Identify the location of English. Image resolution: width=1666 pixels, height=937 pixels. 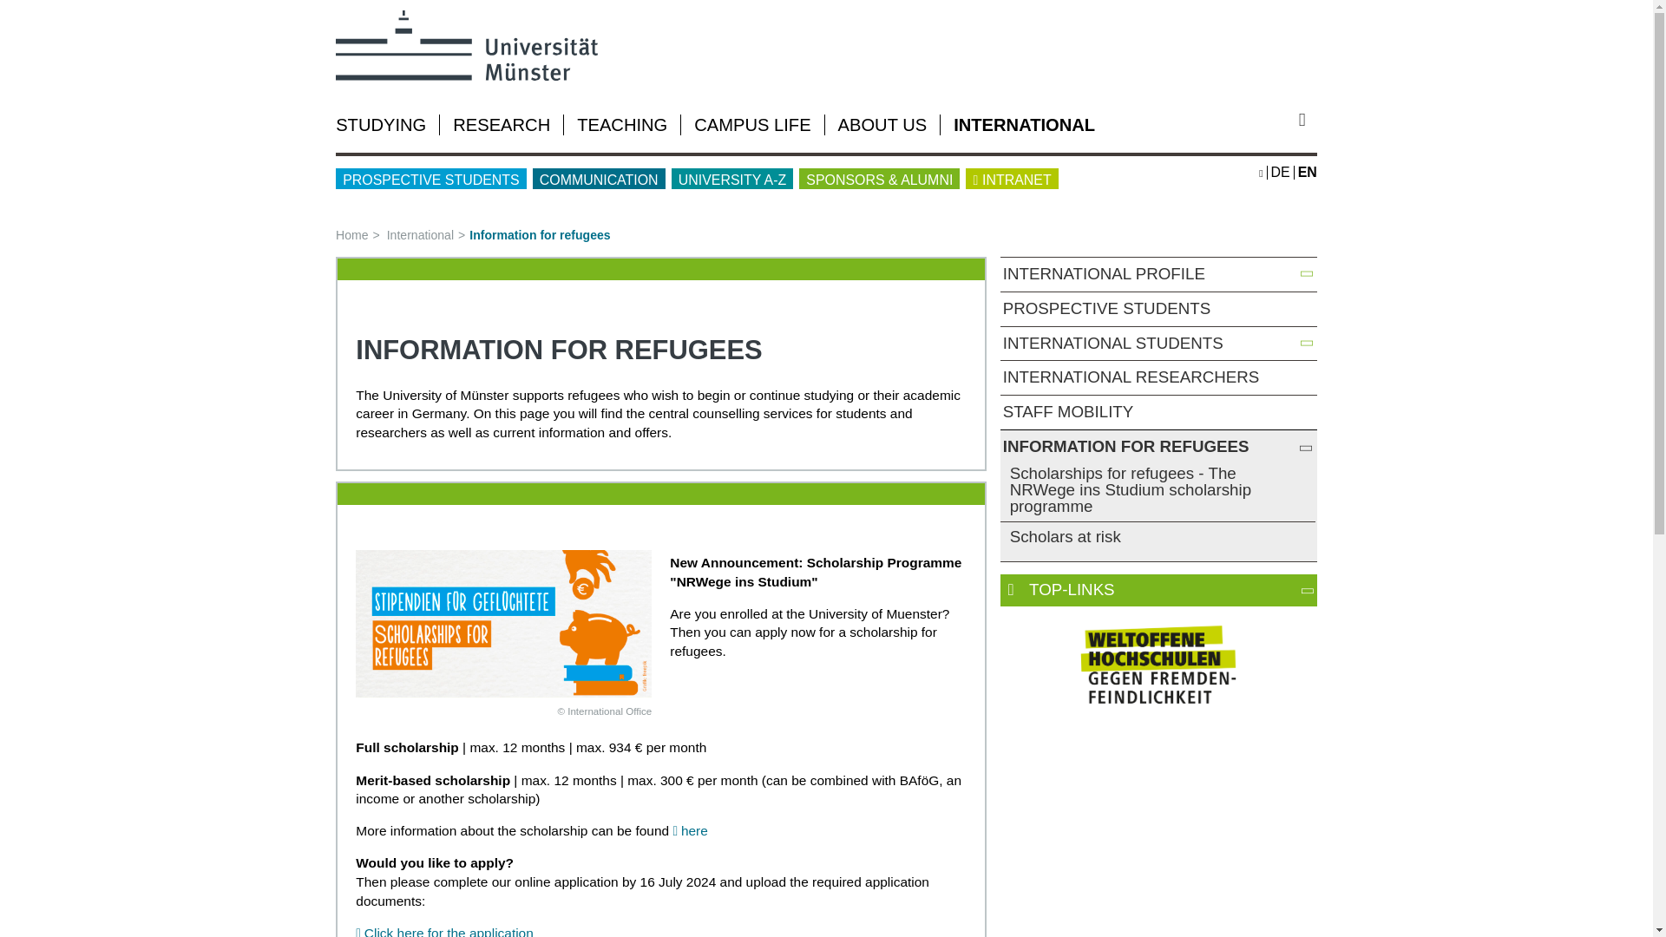
(1307, 172).